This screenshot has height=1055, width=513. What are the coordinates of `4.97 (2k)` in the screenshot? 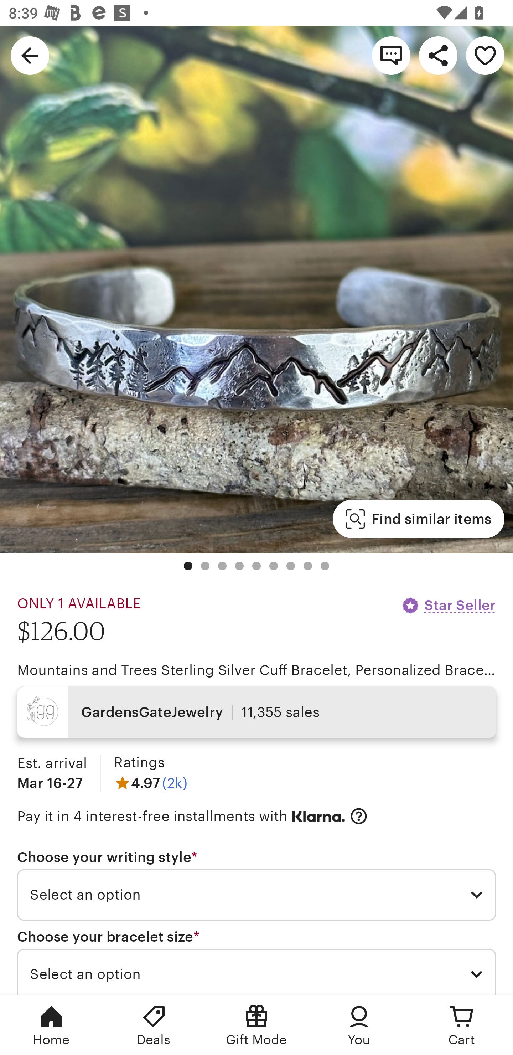 It's located at (150, 783).